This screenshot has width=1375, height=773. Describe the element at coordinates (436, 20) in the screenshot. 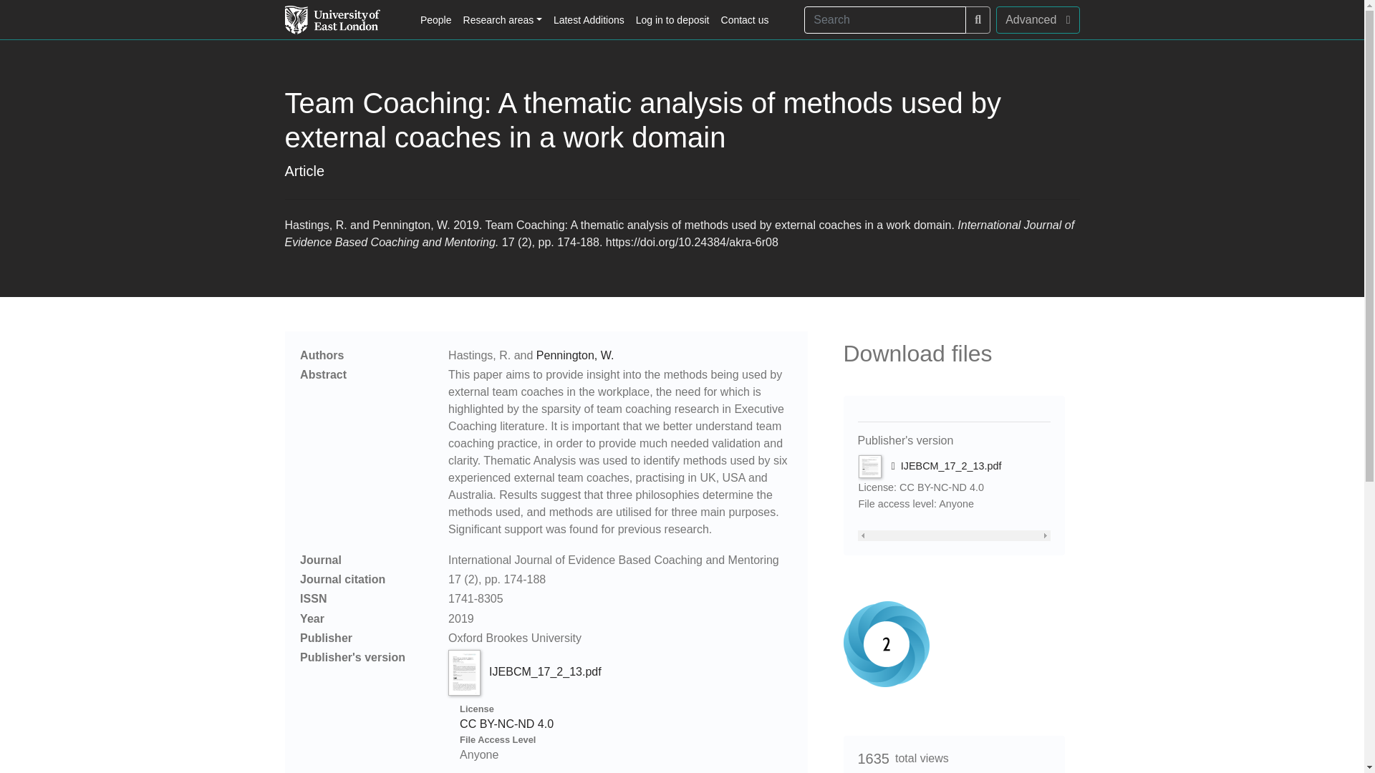

I see `People` at that location.